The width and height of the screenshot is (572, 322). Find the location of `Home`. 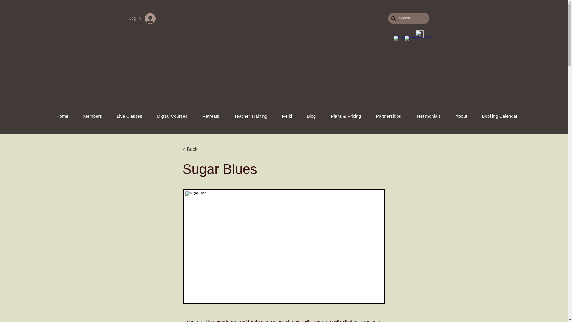

Home is located at coordinates (59, 116).